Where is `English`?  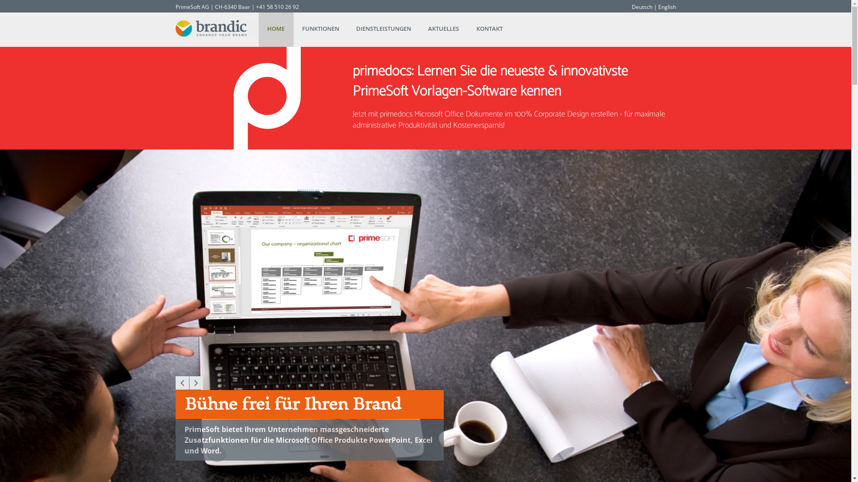
English is located at coordinates (667, 7).